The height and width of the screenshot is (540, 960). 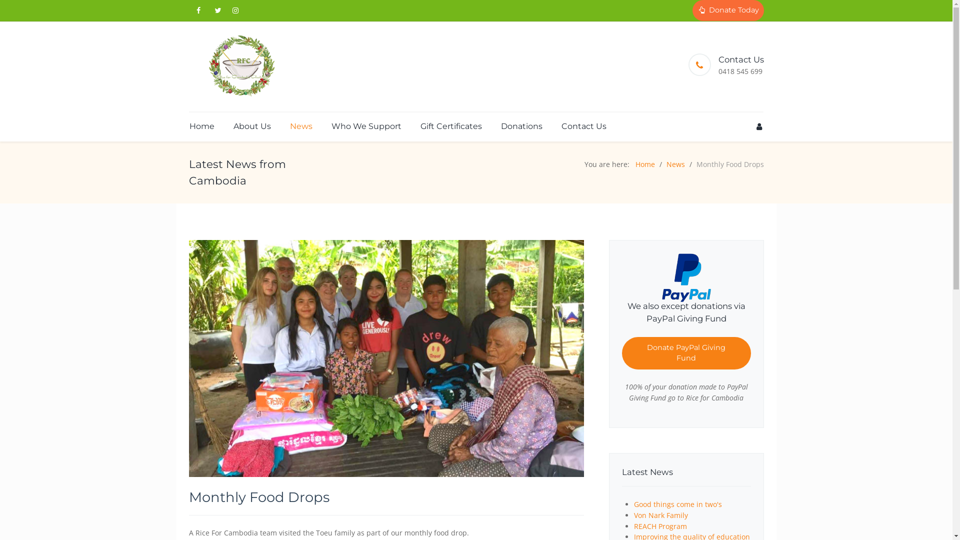 What do you see at coordinates (728, 10) in the screenshot?
I see `Donate Today` at bounding box center [728, 10].